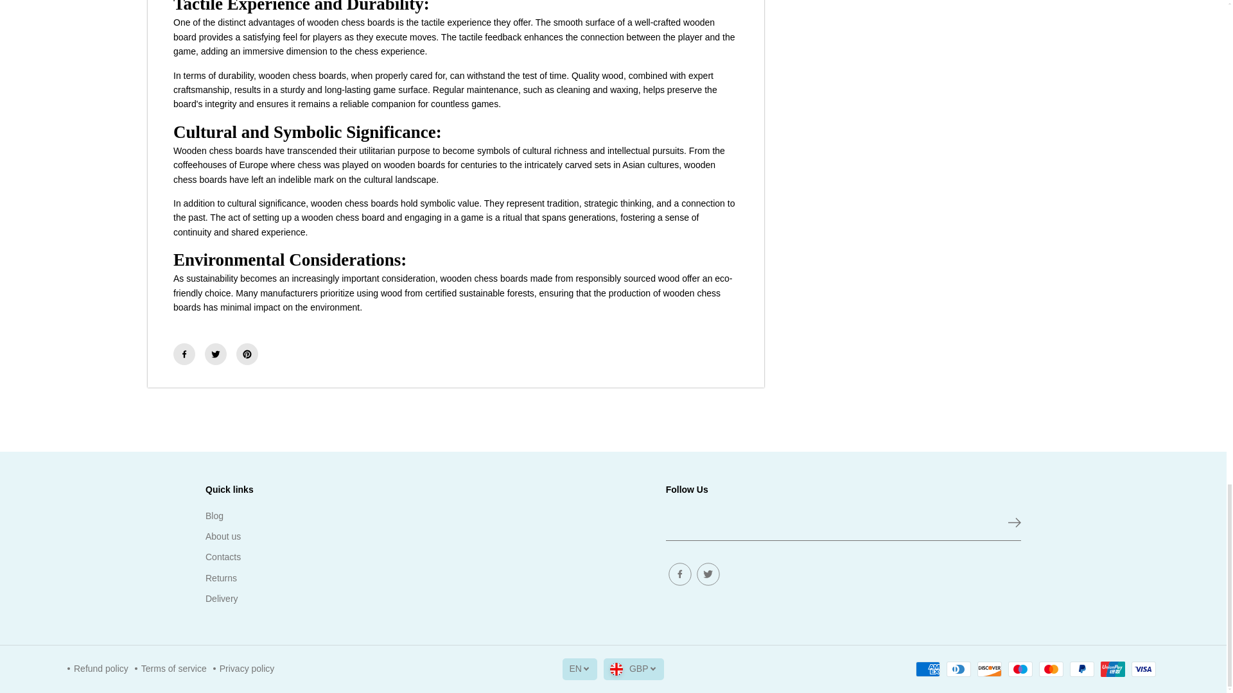 This screenshot has height=693, width=1233. Describe the element at coordinates (1020, 669) in the screenshot. I see `Maestro` at that location.